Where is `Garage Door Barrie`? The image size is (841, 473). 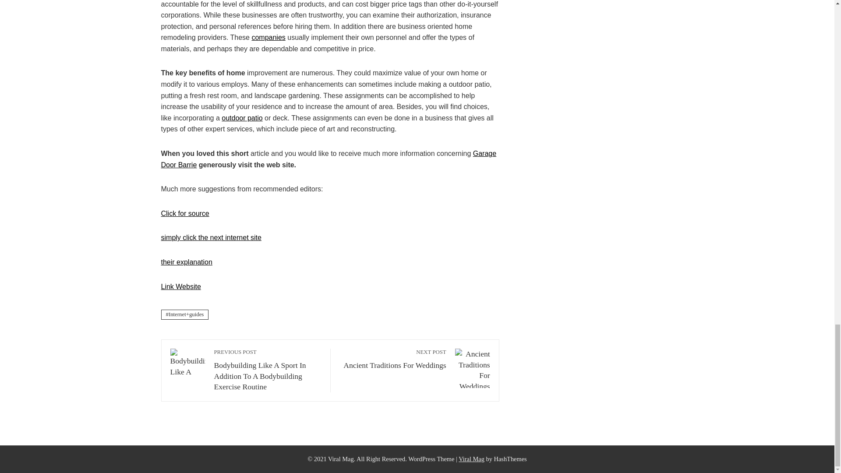 Garage Door Barrie is located at coordinates (393, 359).